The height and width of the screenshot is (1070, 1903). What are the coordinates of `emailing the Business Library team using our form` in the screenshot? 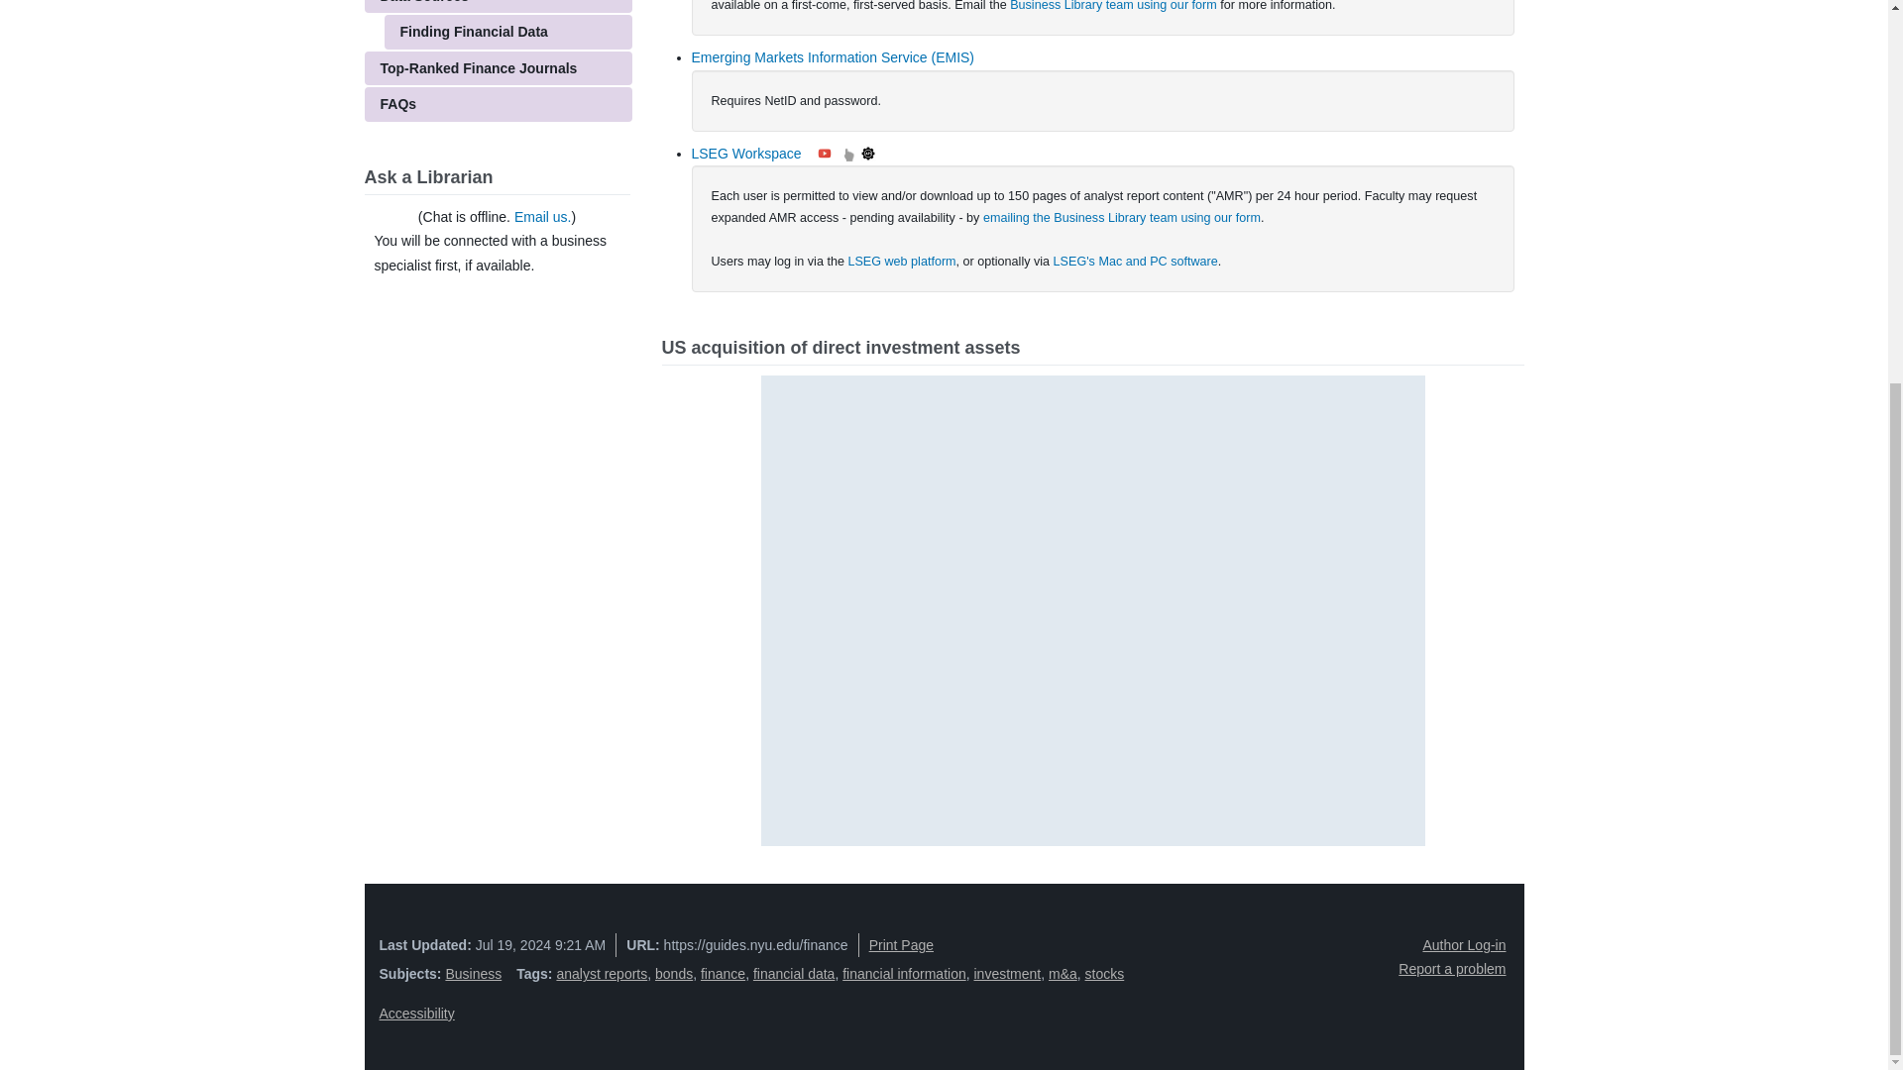 It's located at (1122, 217).